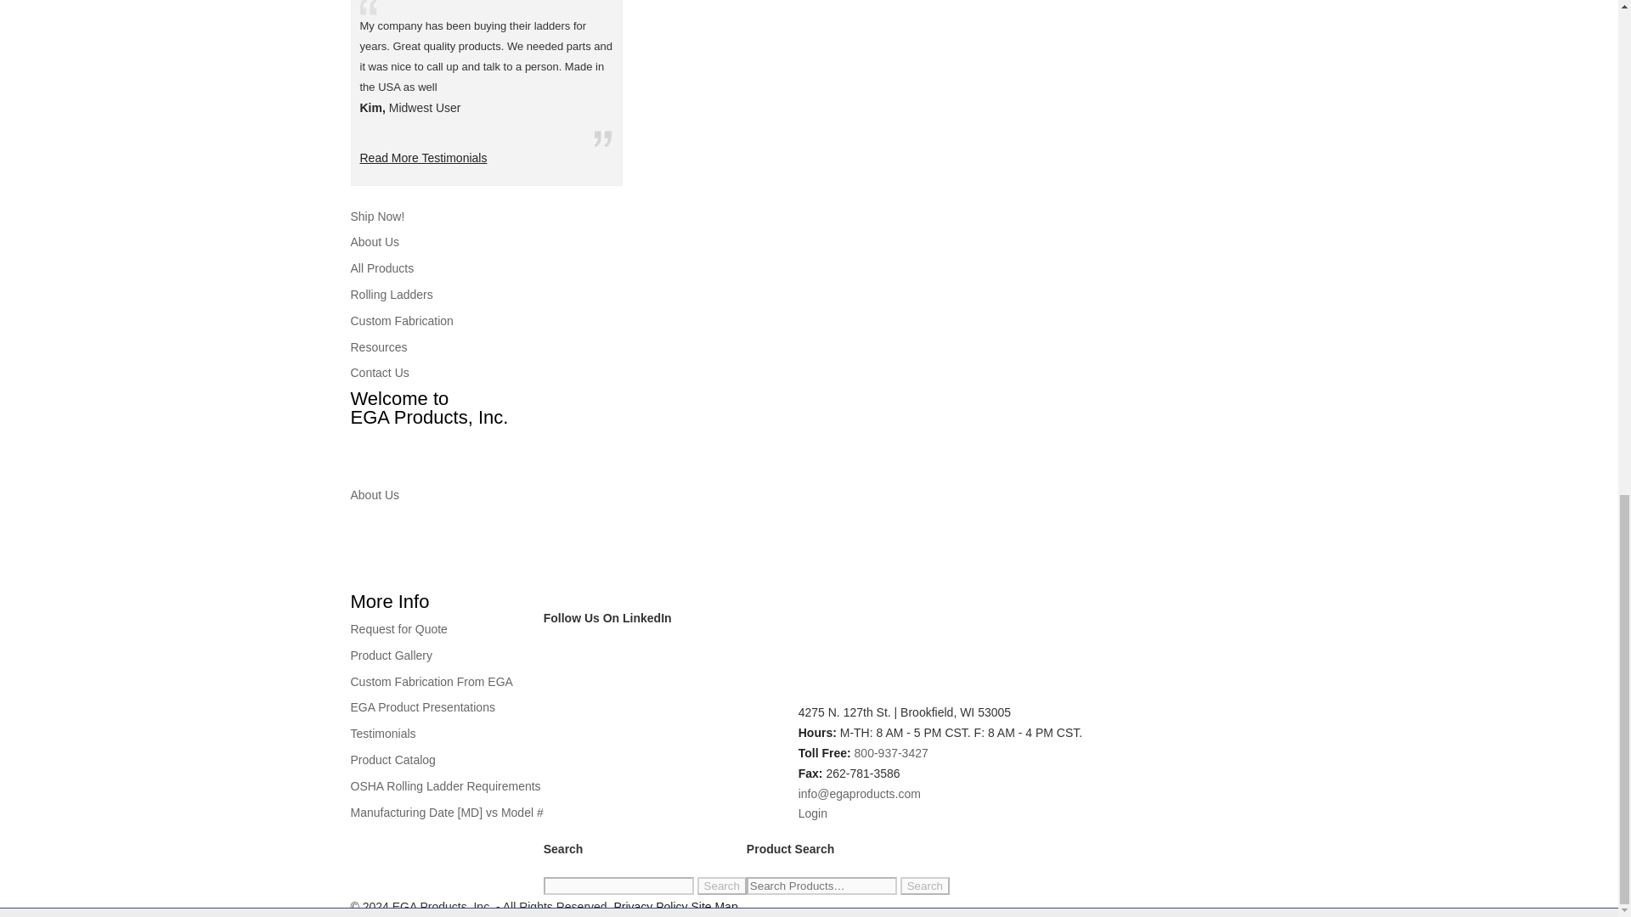 This screenshot has height=917, width=1631. I want to click on Privacy Policy, so click(649, 906).